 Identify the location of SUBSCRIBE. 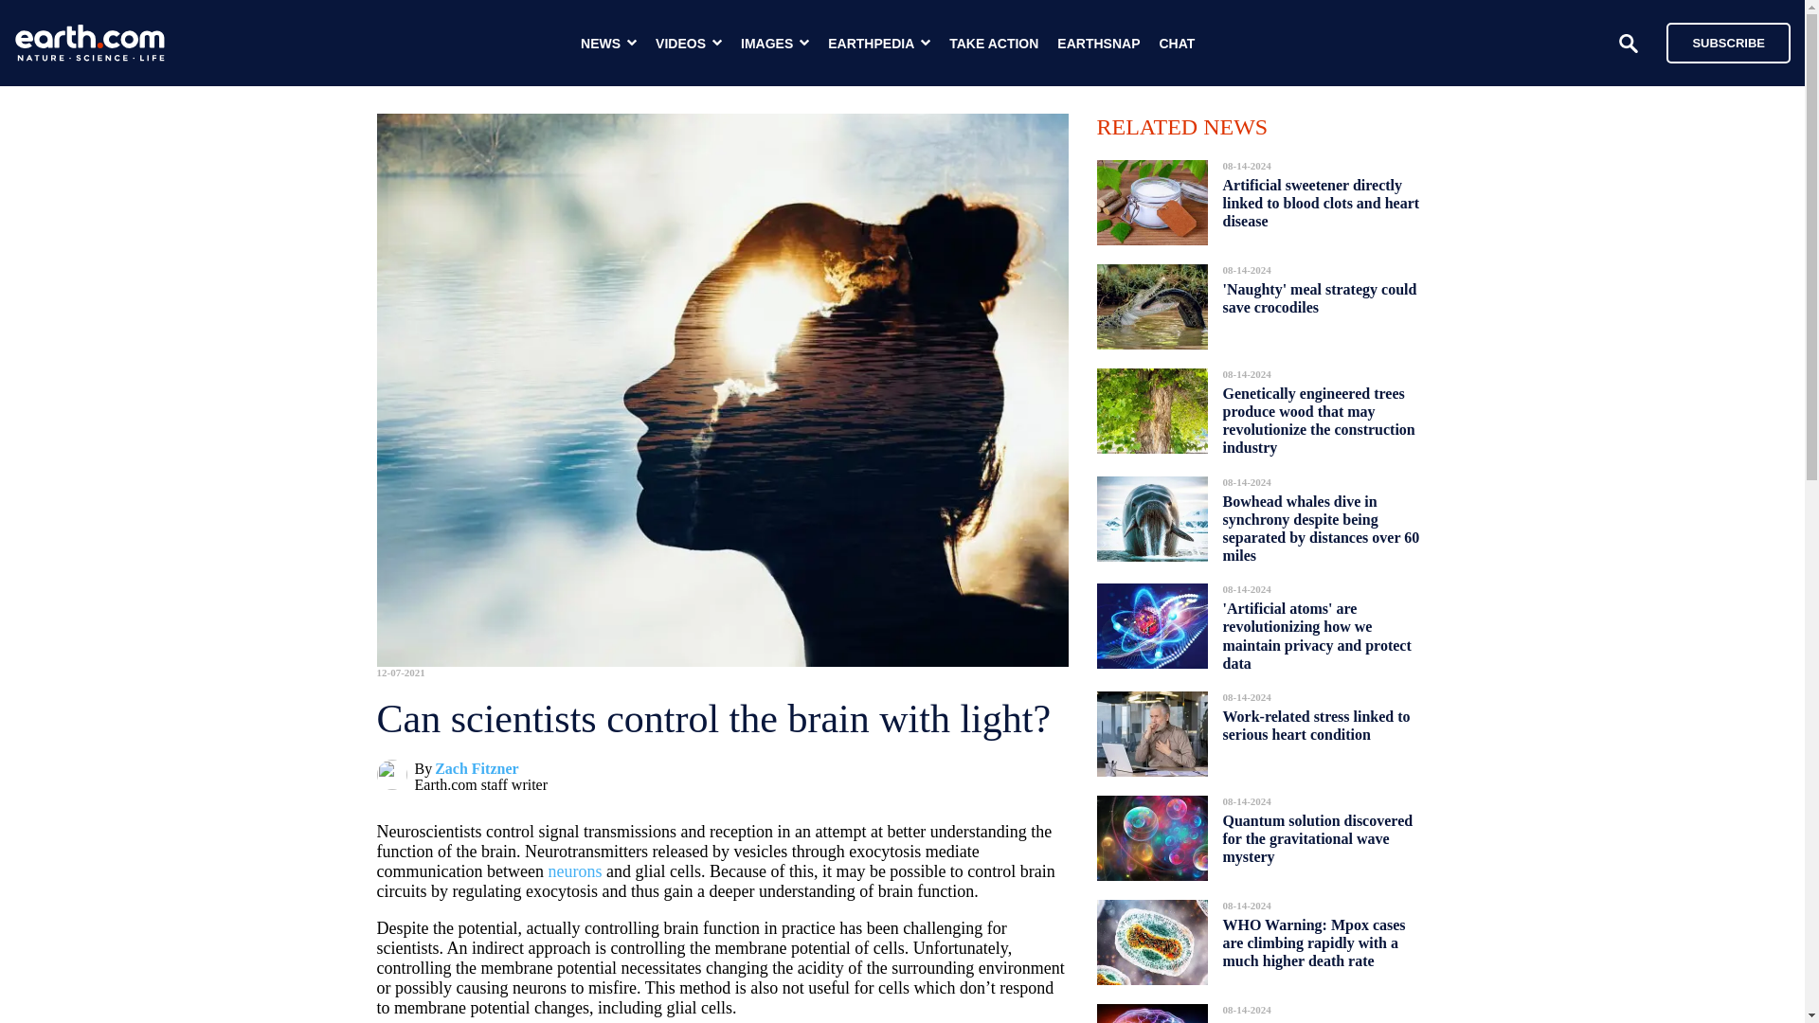
(1719, 42).